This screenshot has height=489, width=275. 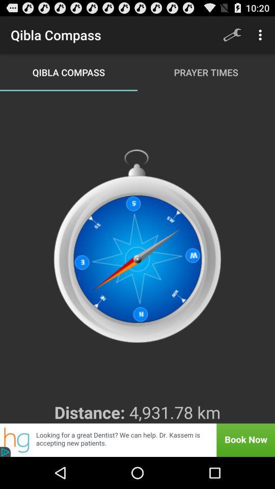 What do you see at coordinates (137, 440) in the screenshot?
I see `pulls up advertisement` at bounding box center [137, 440].